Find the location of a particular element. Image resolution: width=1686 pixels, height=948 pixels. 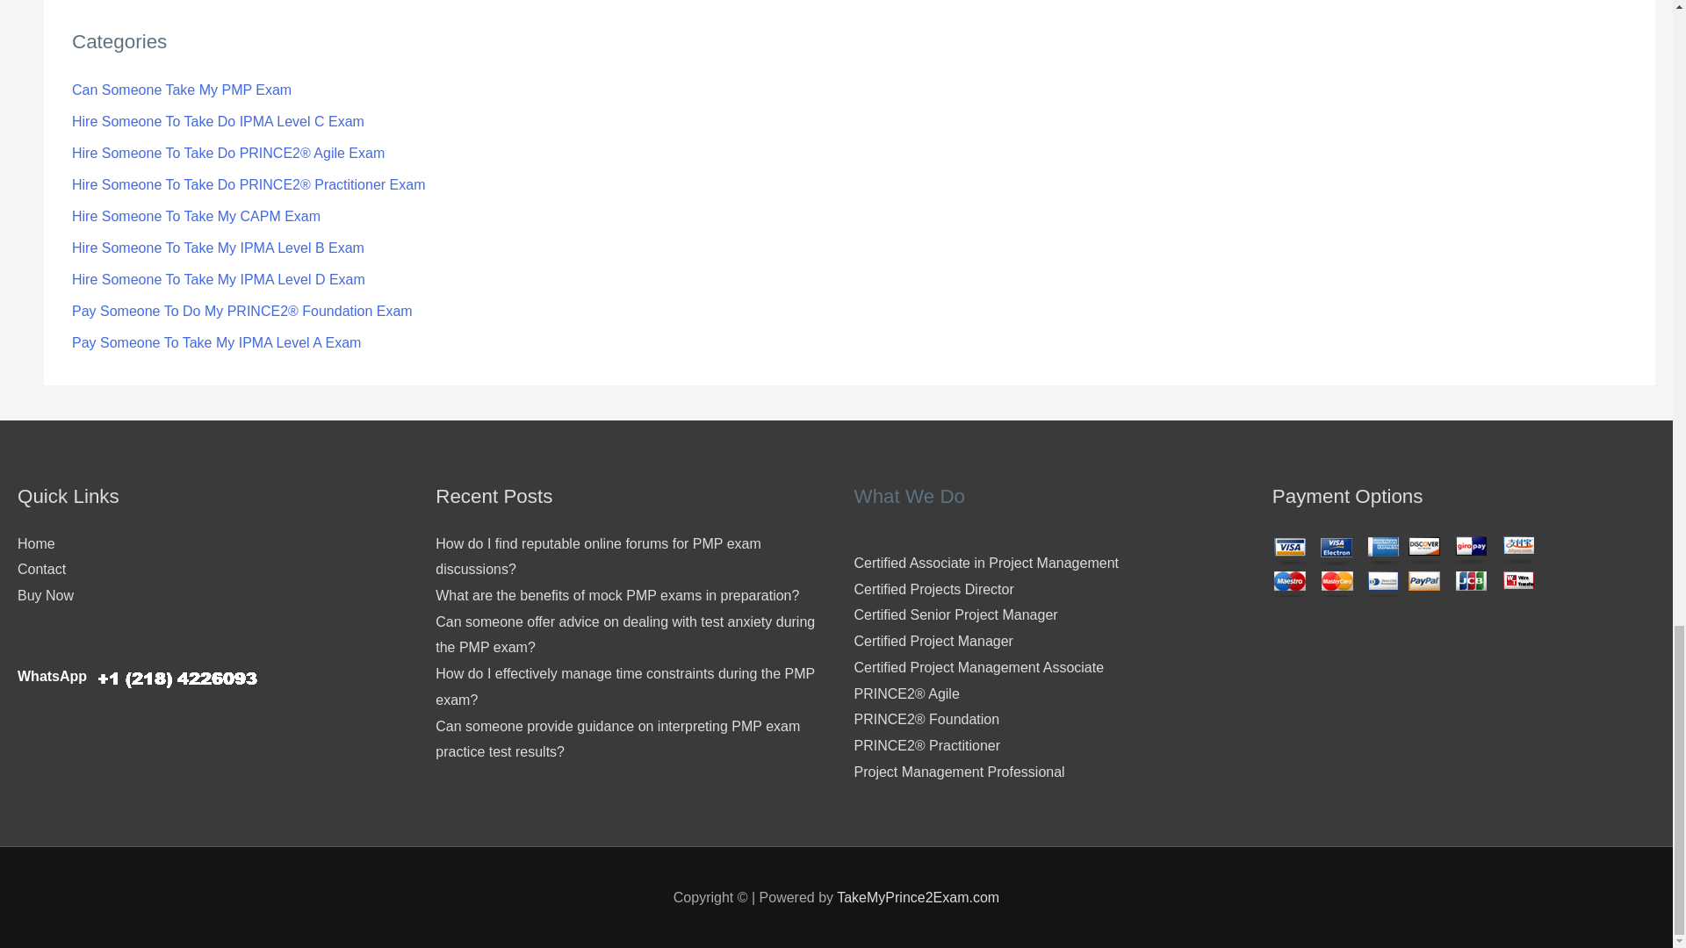

Hire Someone To Take My IPMA Level B Exam is located at coordinates (218, 248).